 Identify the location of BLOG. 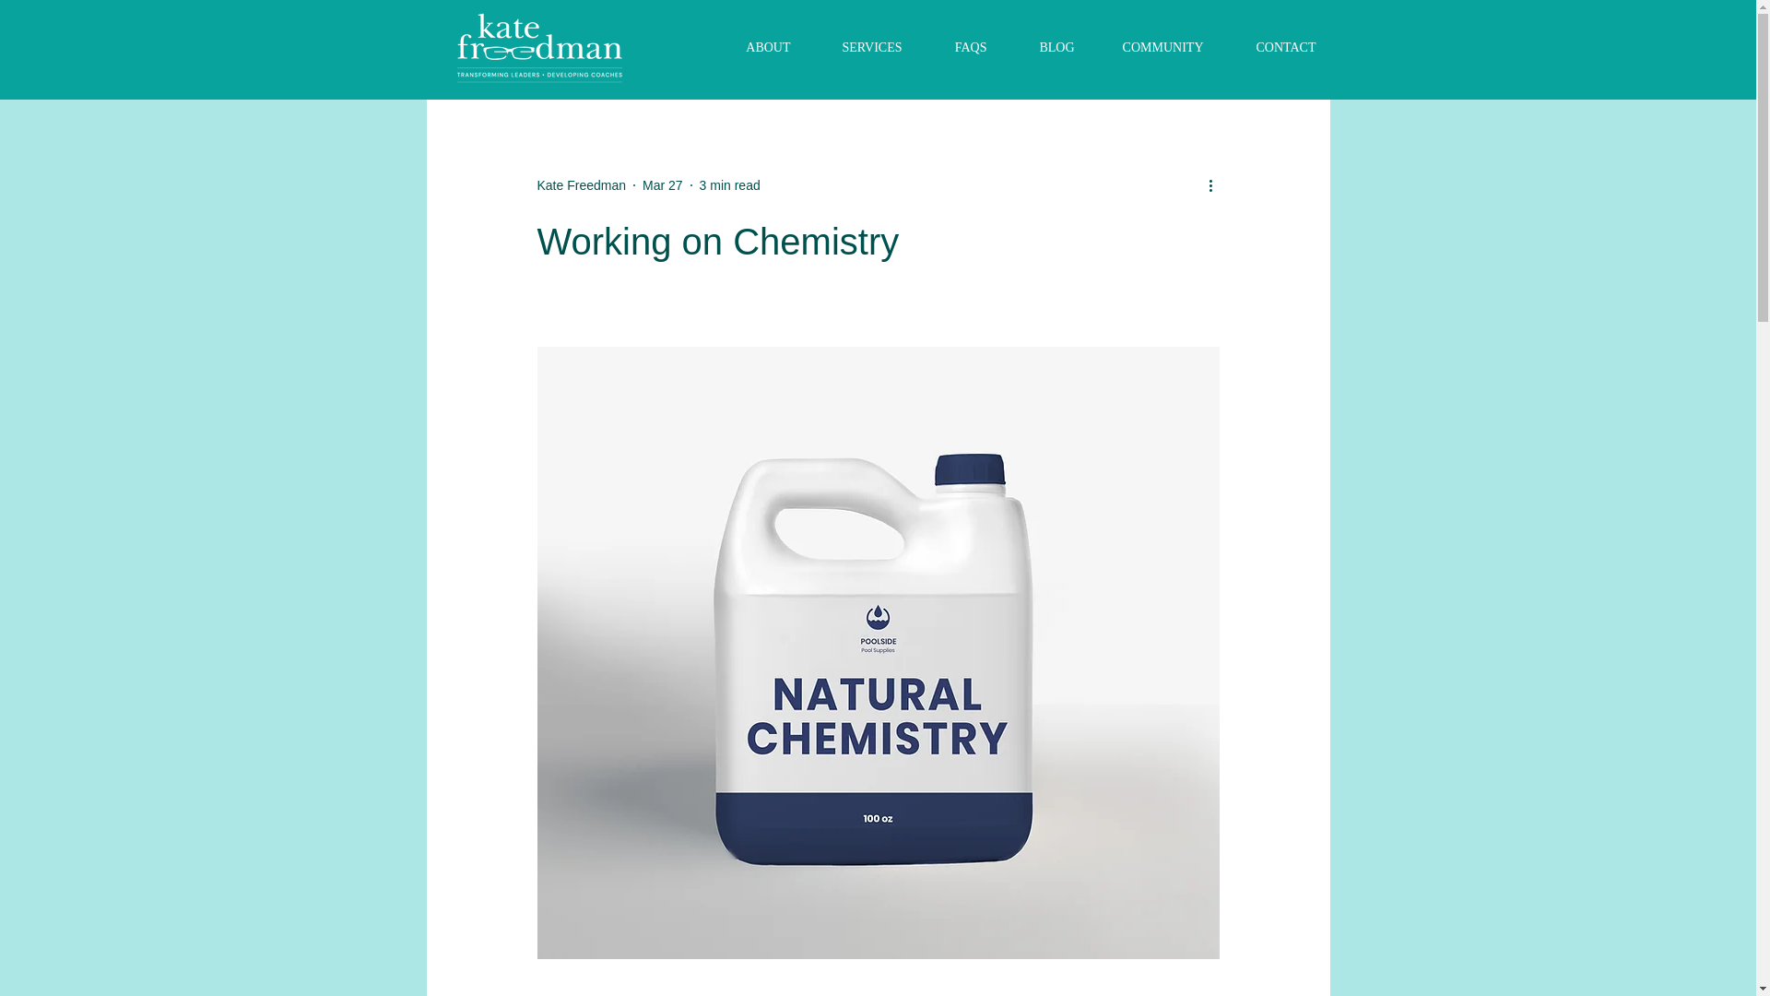
(1044, 48).